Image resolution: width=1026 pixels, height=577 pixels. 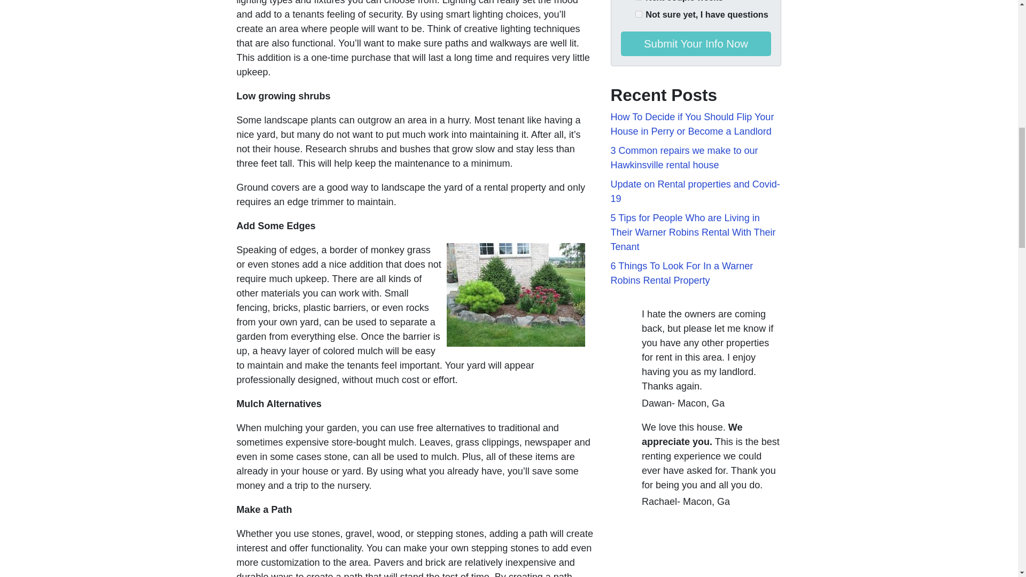 I want to click on Submit Your Info Now, so click(x=696, y=44).